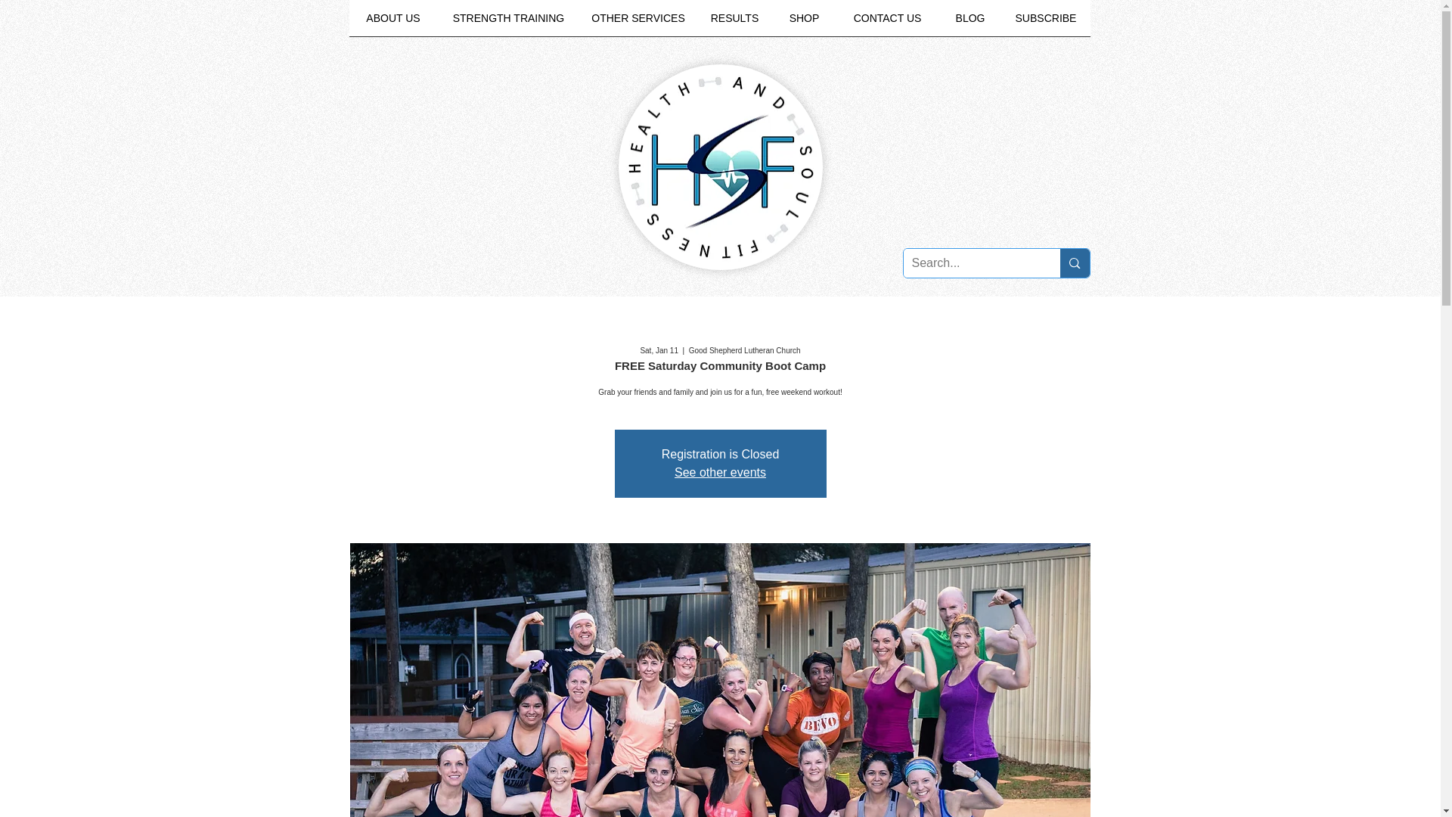 This screenshot has width=1452, height=817. Describe the element at coordinates (720, 472) in the screenshot. I see `See other events` at that location.